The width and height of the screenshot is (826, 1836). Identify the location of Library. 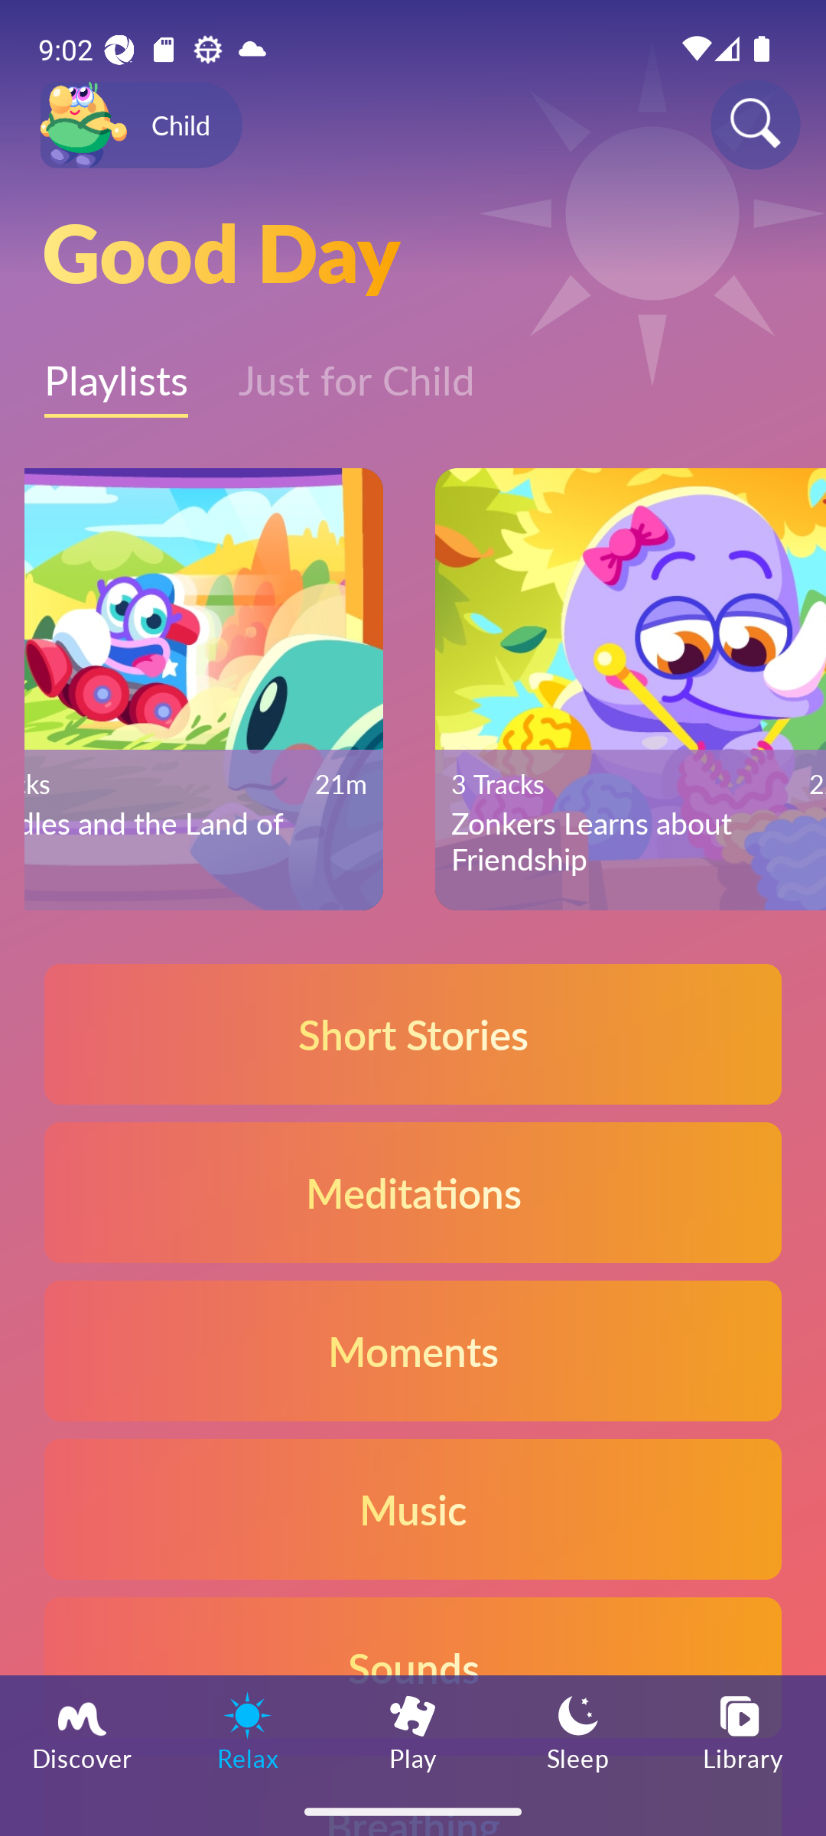
(743, 1730).